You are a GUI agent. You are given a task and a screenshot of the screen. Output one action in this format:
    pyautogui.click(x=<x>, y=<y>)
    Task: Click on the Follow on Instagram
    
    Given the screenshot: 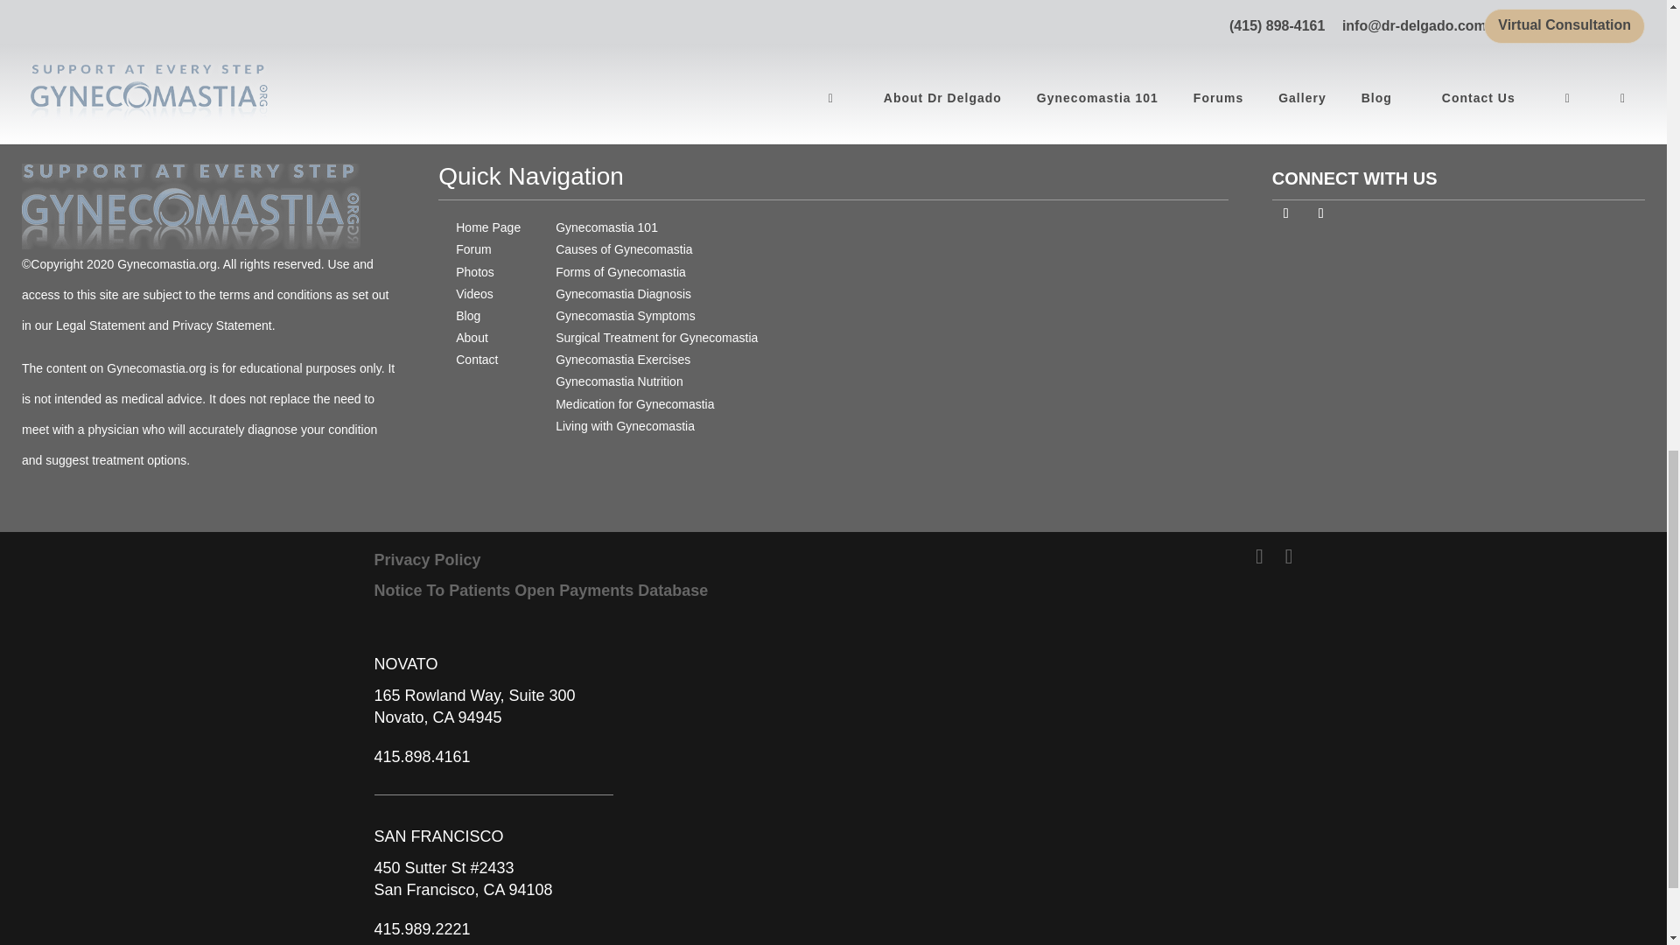 What is the action you would take?
    pyautogui.click(x=1321, y=213)
    